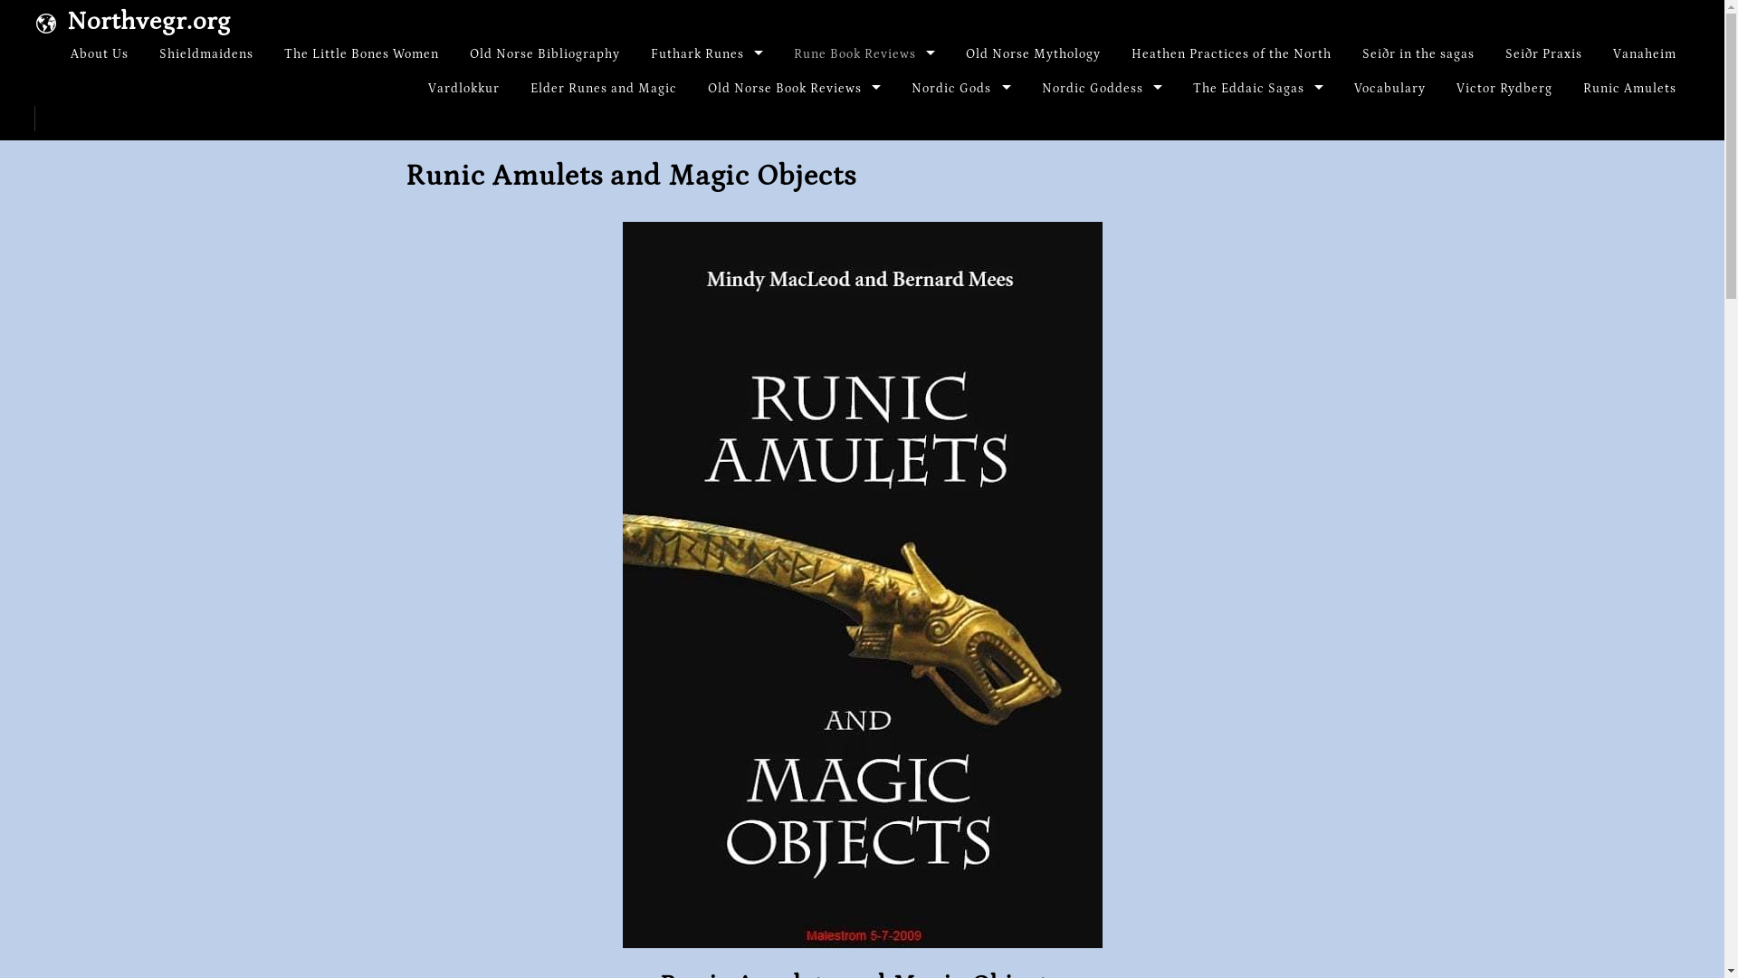 Image resolution: width=1738 pixels, height=978 pixels. Describe the element at coordinates (1629, 88) in the screenshot. I see `Runic Amulets` at that location.